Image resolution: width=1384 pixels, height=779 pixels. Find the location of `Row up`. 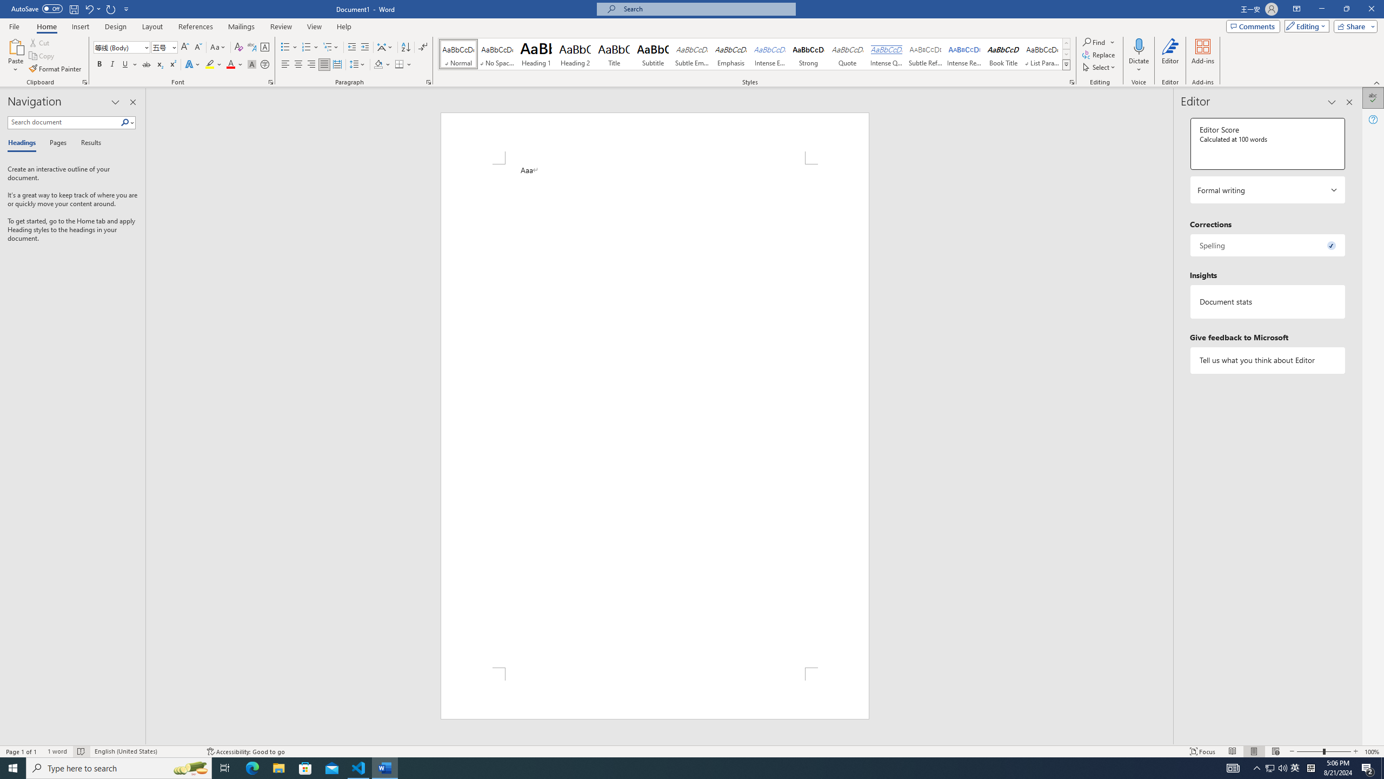

Row up is located at coordinates (1066, 43).